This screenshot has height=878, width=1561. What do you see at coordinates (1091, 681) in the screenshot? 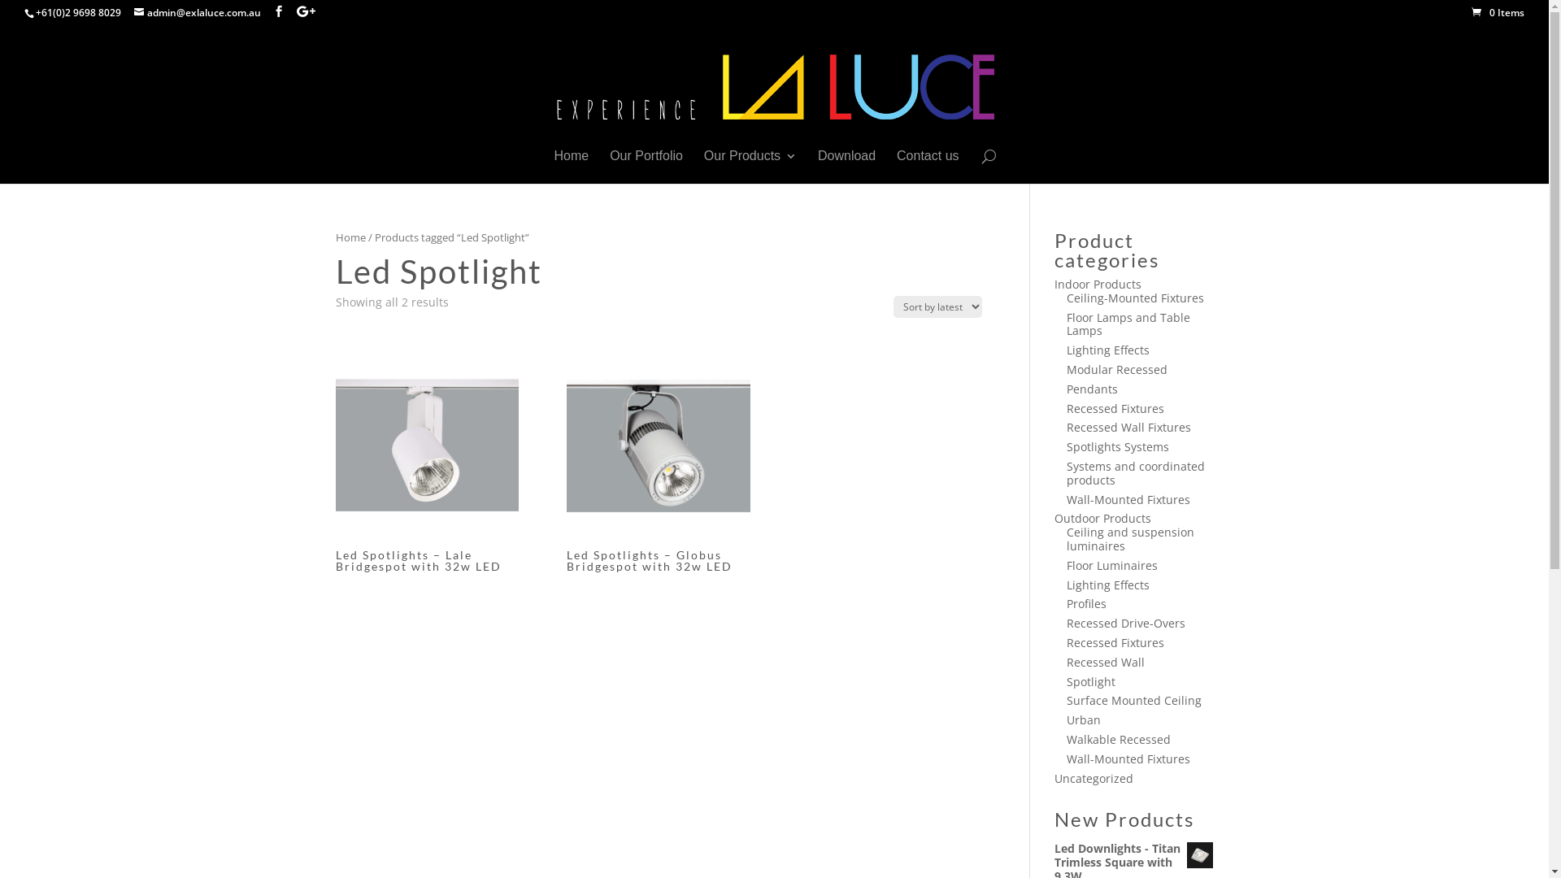
I see `Spotlight` at bounding box center [1091, 681].